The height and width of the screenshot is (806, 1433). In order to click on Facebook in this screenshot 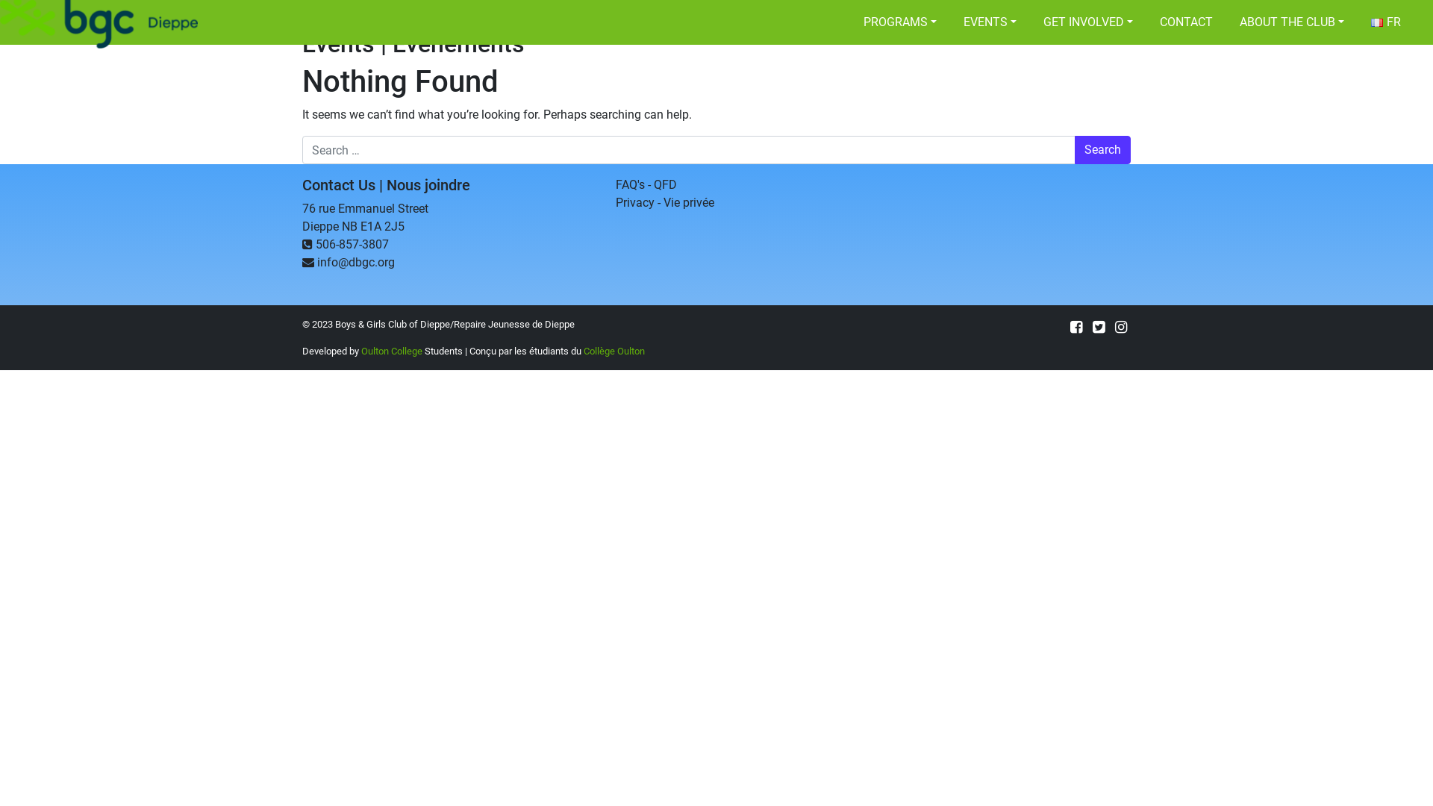, I will do `click(1076, 327)`.